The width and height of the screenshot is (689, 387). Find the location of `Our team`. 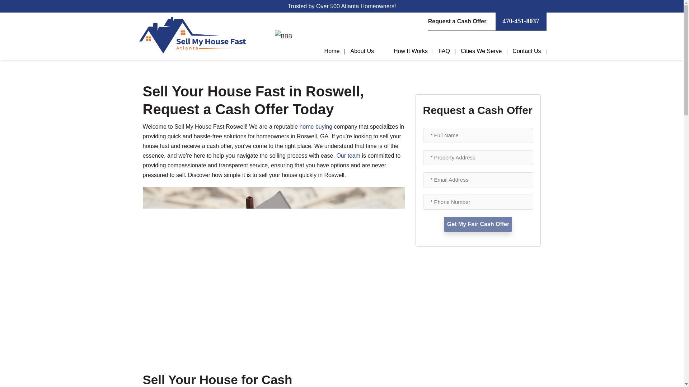

Our team is located at coordinates (348, 156).